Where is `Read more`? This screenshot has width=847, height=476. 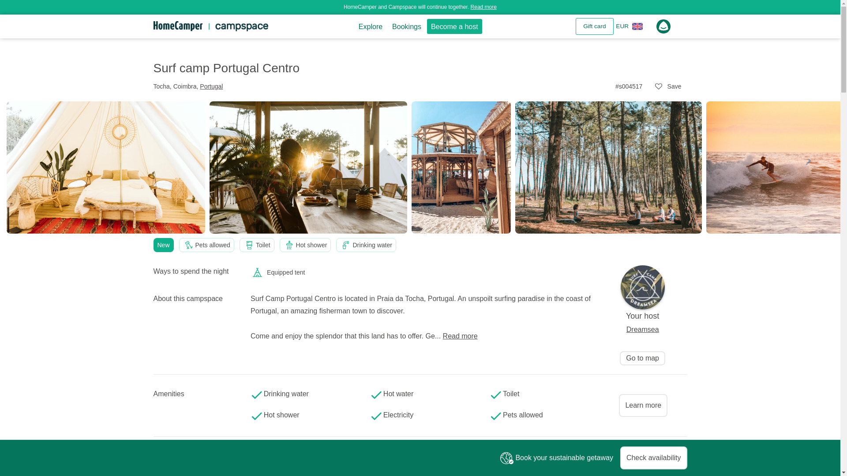
Read more is located at coordinates (483, 7).